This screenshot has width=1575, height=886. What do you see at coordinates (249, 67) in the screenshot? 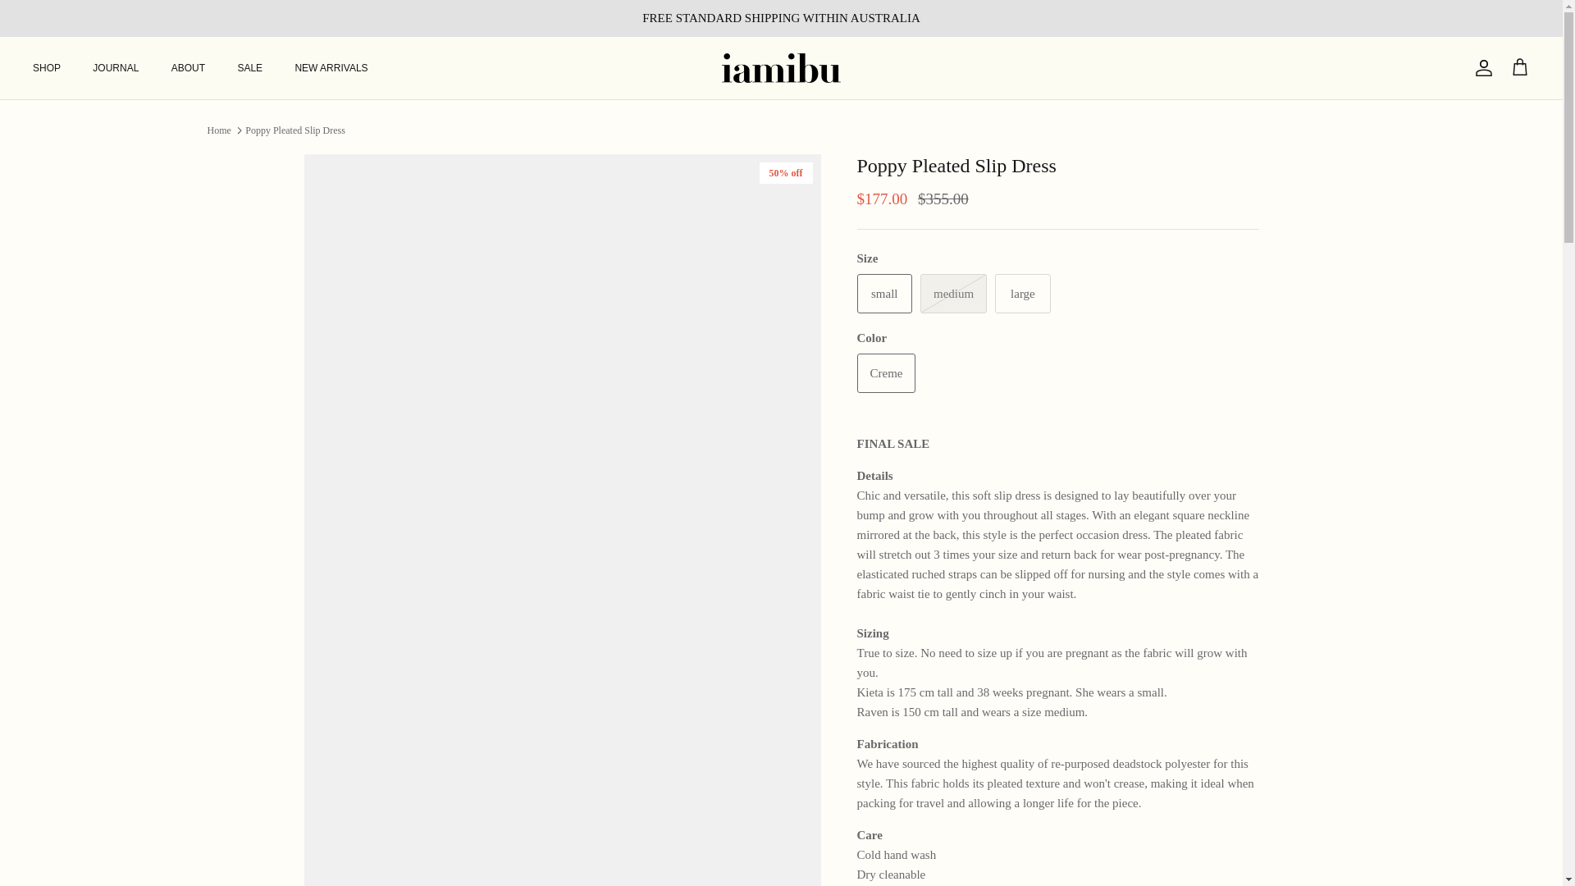
I see `SALE` at bounding box center [249, 67].